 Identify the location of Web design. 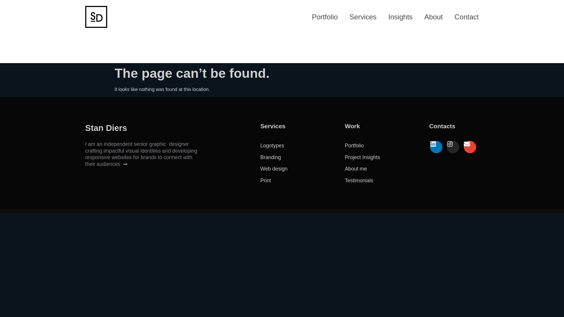
(274, 168).